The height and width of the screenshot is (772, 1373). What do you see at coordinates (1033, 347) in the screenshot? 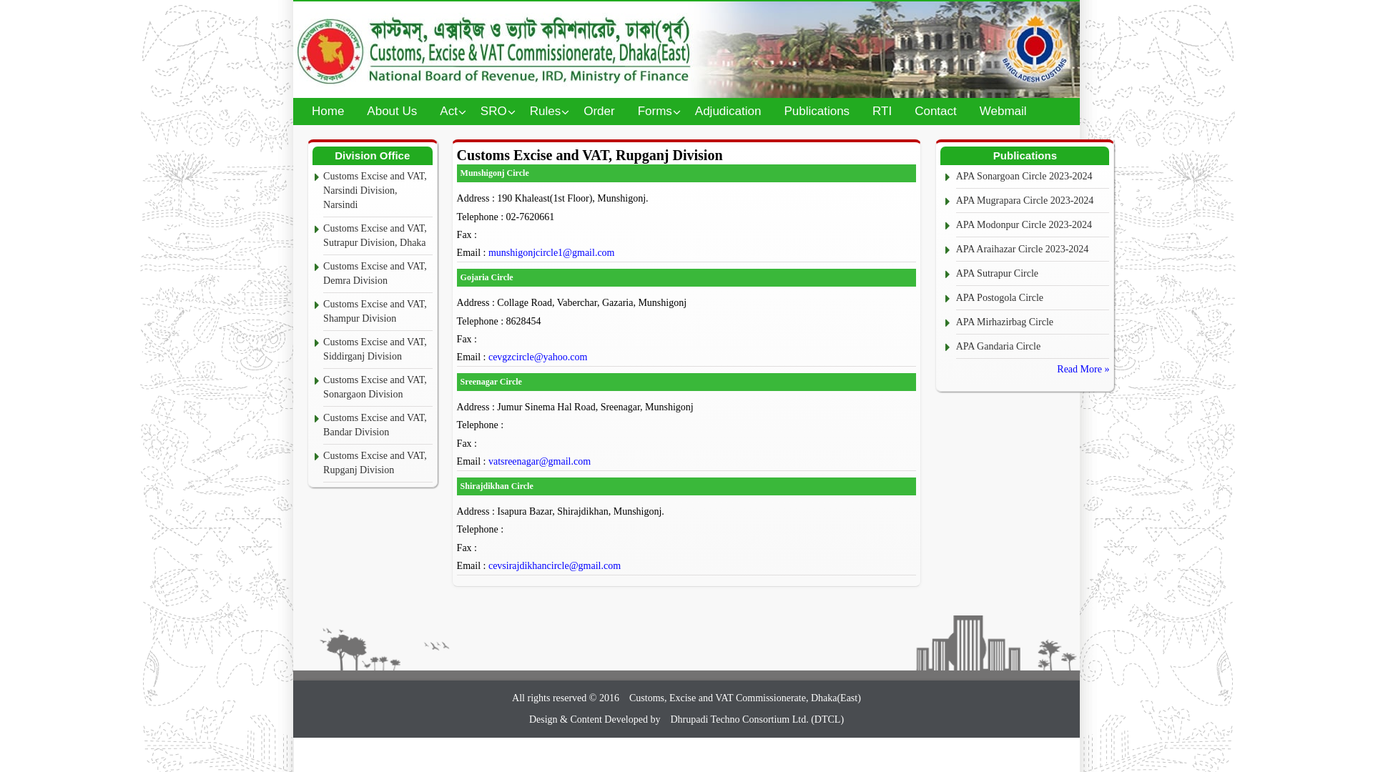
I see `APA Gandaria Circle` at bounding box center [1033, 347].